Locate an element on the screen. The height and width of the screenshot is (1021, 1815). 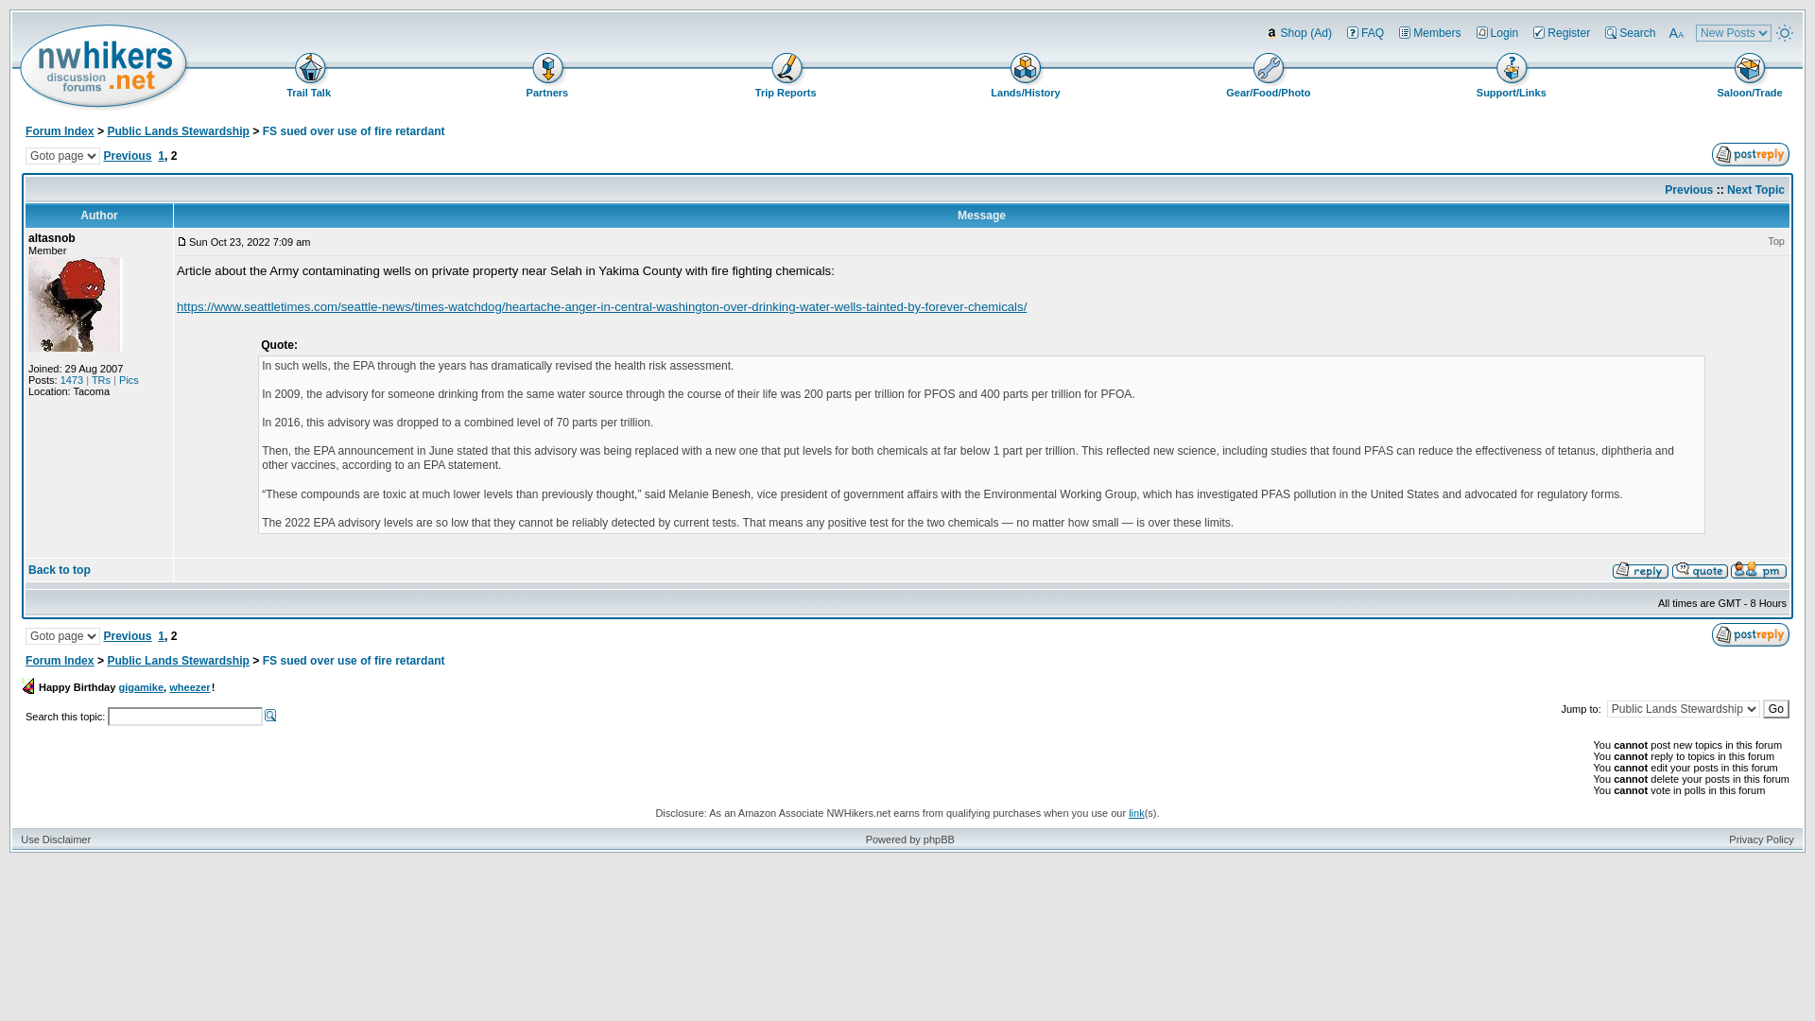
Login is located at coordinates (1726, 6).